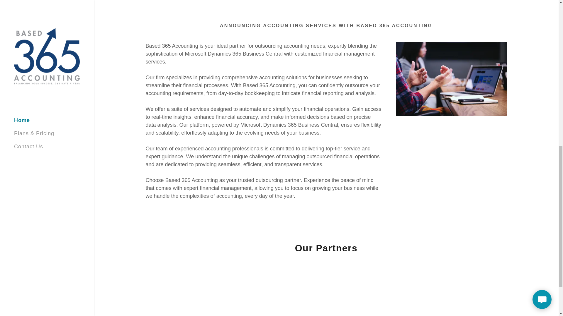 Image resolution: width=563 pixels, height=316 pixels. I want to click on Home, so click(290, 315).